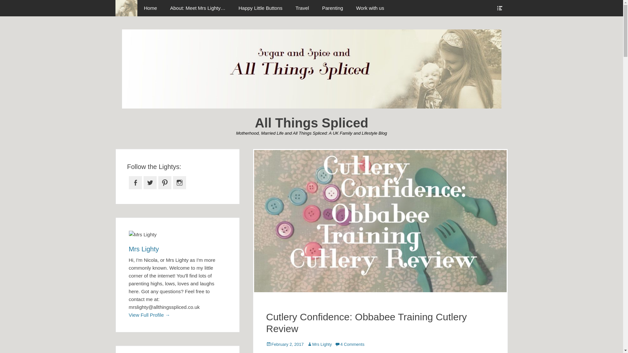 Image resolution: width=628 pixels, height=353 pixels. I want to click on Show Header Sidebar Content, so click(499, 8).